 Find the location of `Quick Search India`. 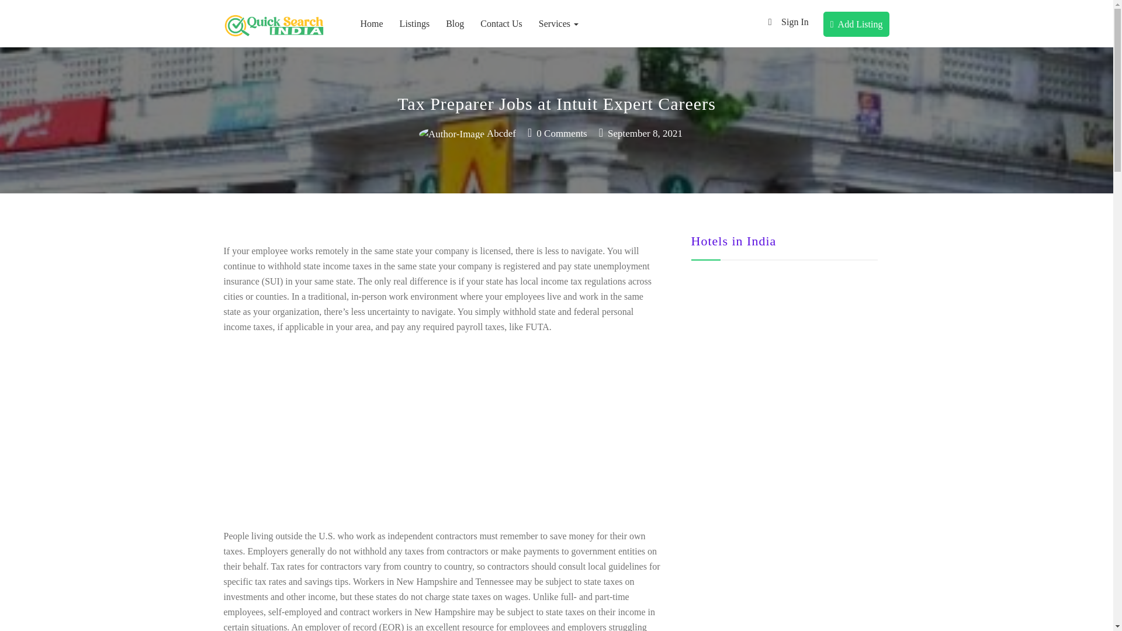

Quick Search India is located at coordinates (274, 68).